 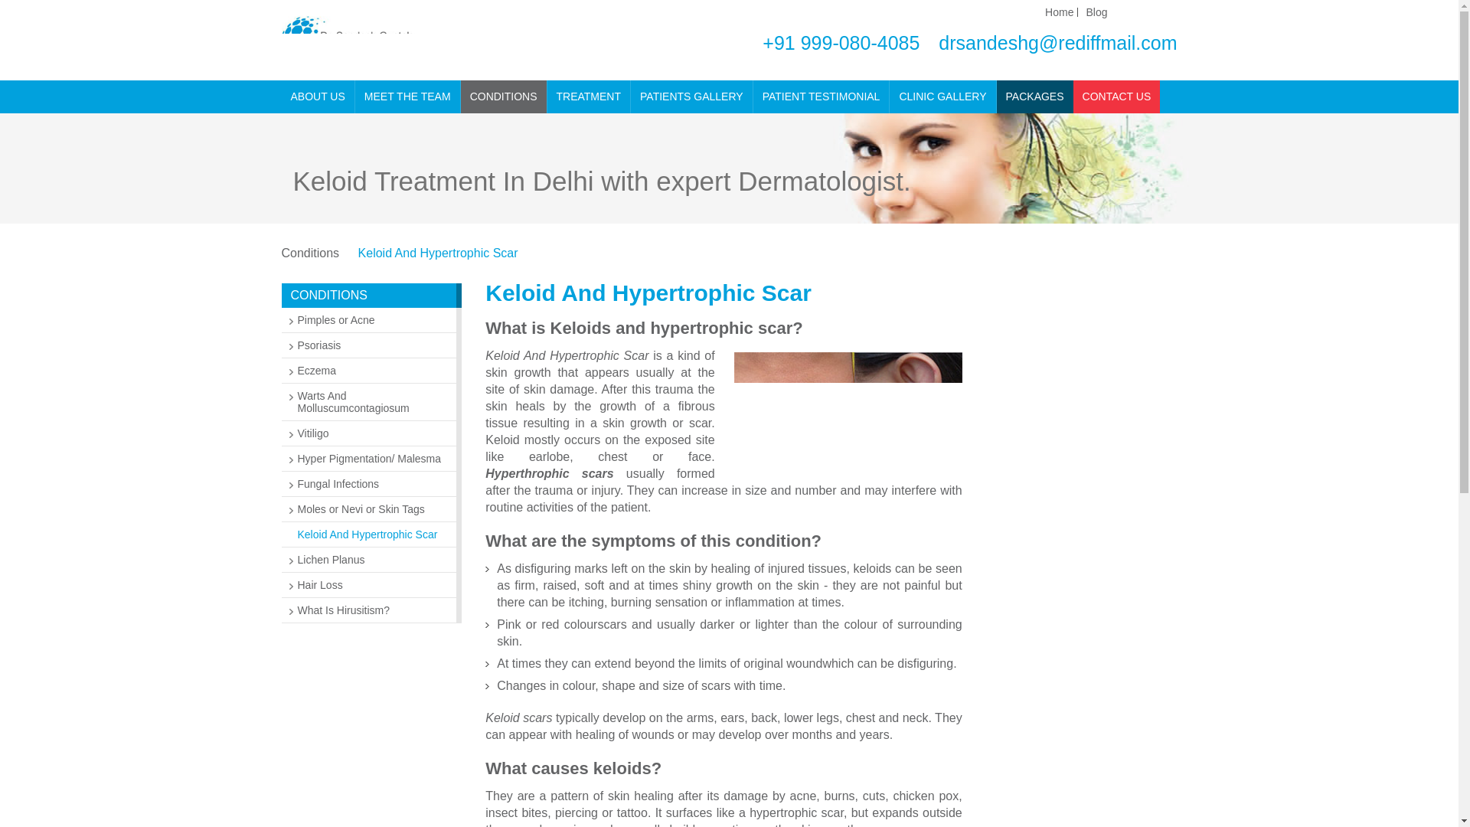 What do you see at coordinates (424, 60) in the screenshot?
I see `Skin N Laser Center` at bounding box center [424, 60].